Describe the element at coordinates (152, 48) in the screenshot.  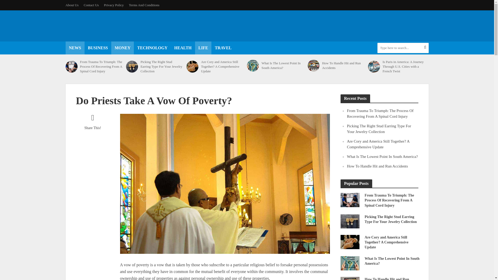
I see `TECHNOLOGY` at that location.